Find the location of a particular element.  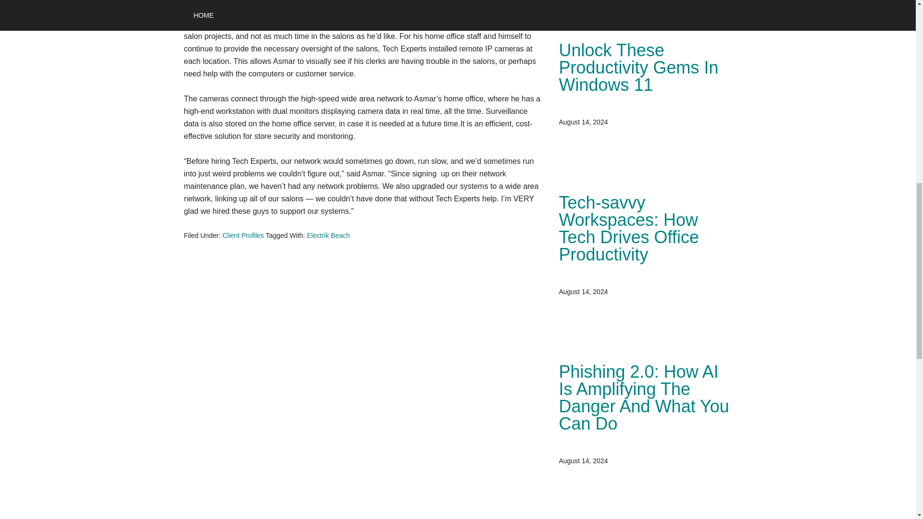

Client Profiles is located at coordinates (243, 235).